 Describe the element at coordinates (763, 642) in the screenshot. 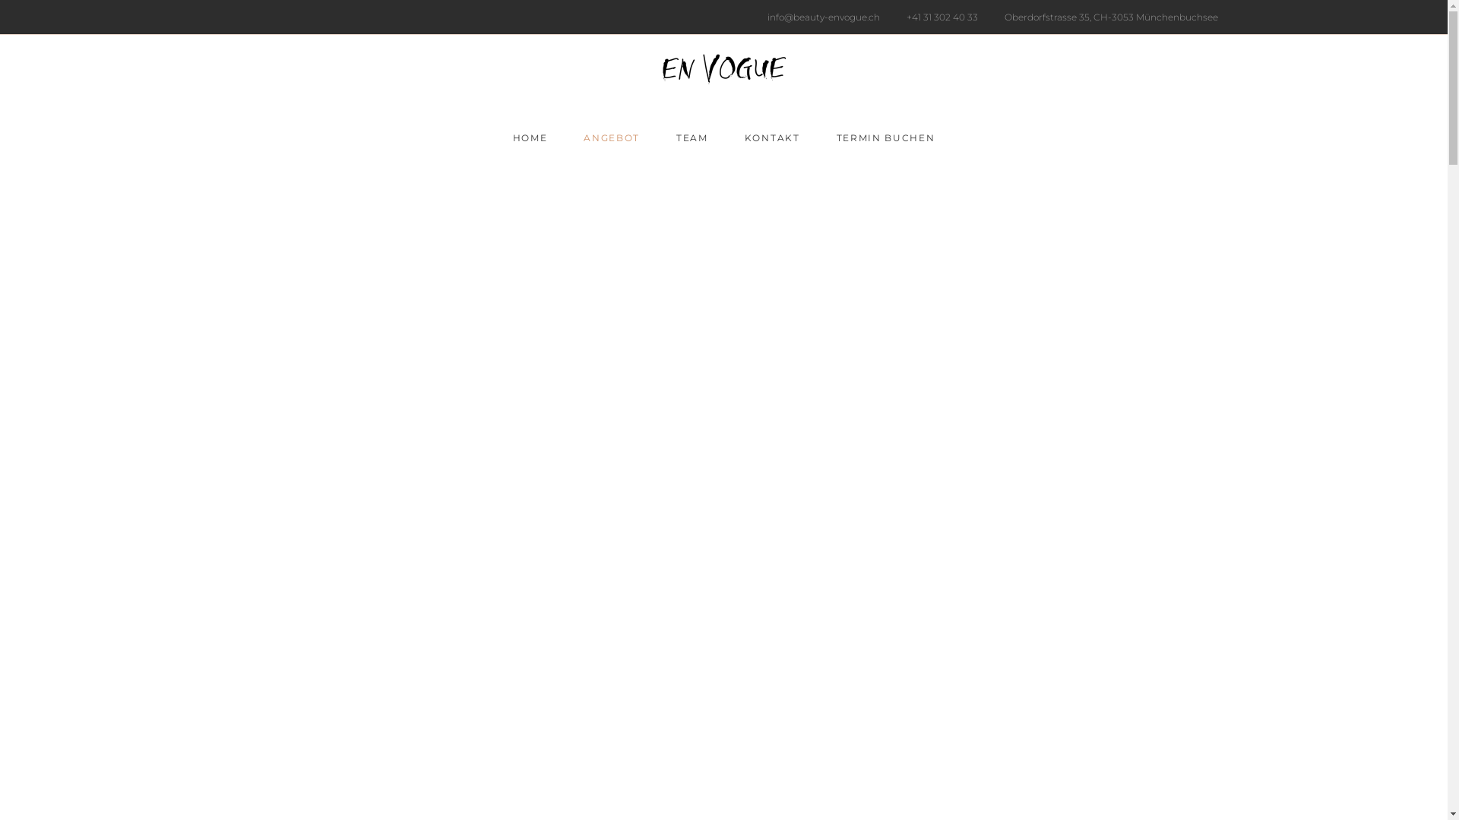

I see `Telefon: +41 31 302 40 33` at that location.